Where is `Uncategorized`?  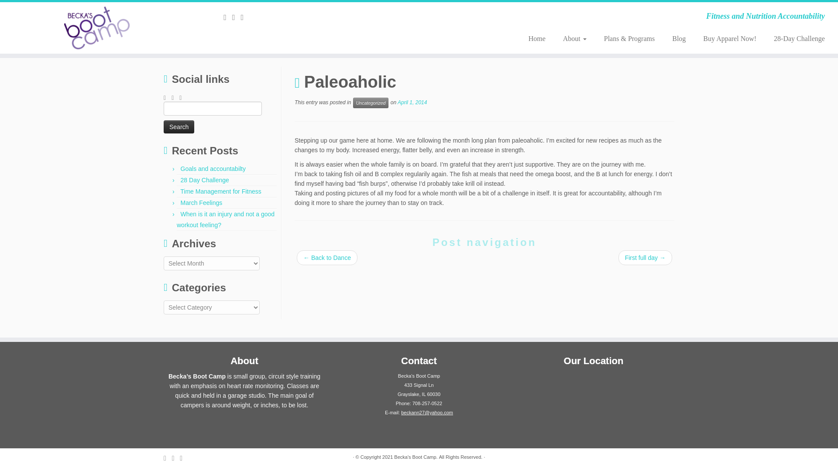 Uncategorized is located at coordinates (371, 103).